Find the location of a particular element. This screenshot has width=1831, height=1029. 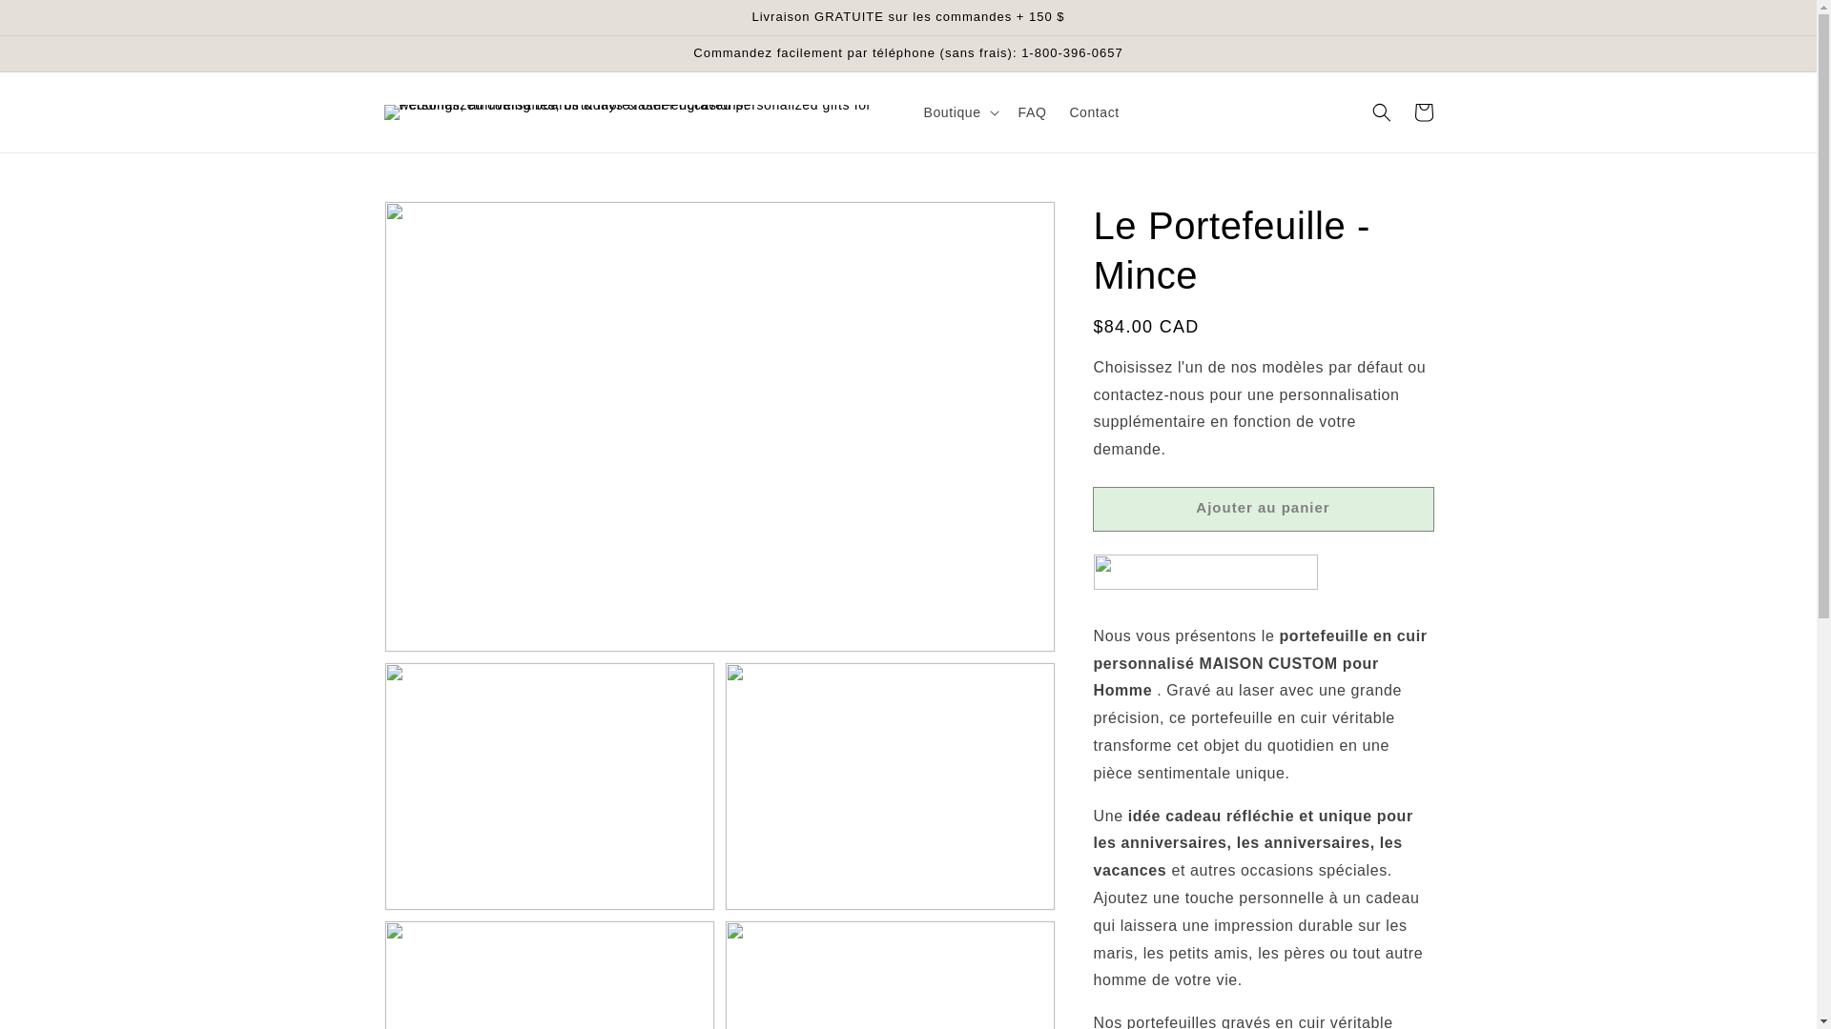

Contact is located at coordinates (1093, 112).